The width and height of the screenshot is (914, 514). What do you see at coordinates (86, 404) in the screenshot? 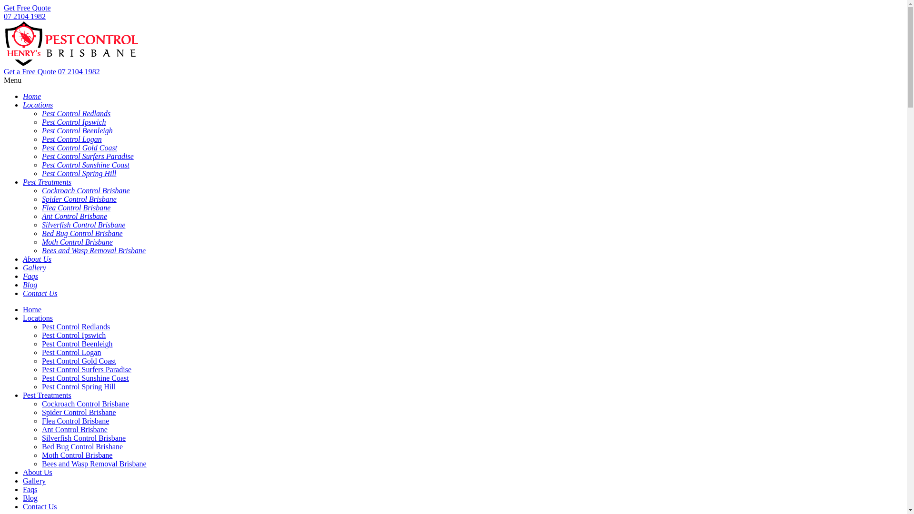
I see `Cockroach Control Brisbane` at bounding box center [86, 404].